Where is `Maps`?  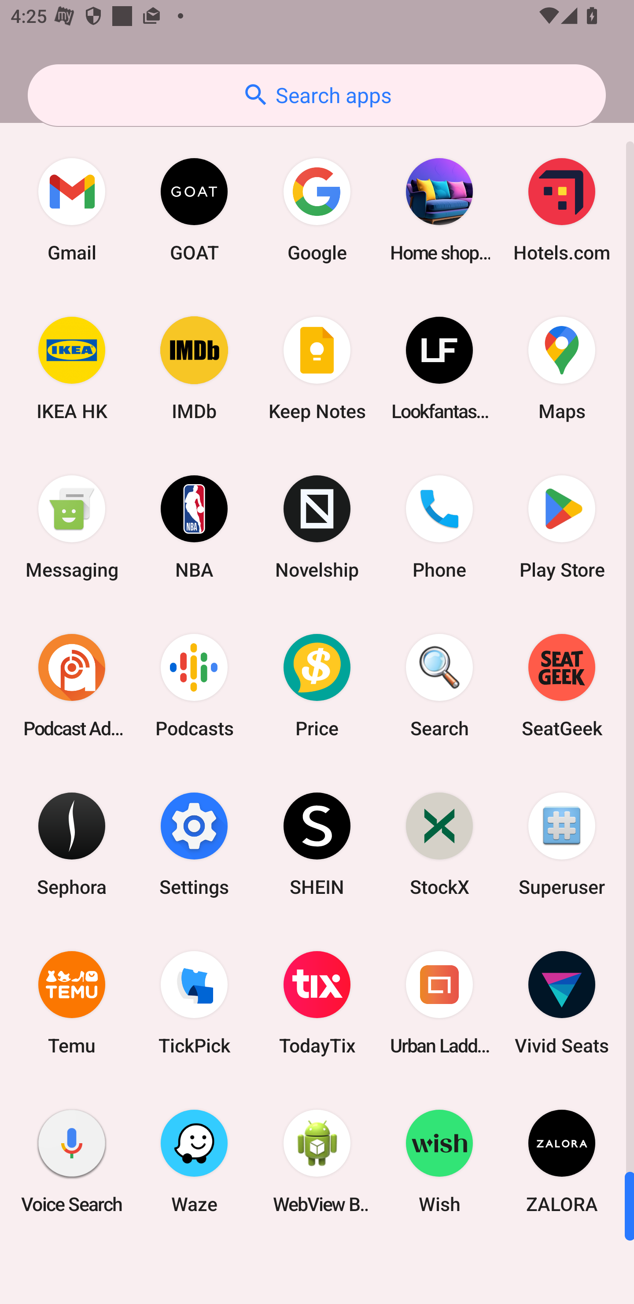
Maps is located at coordinates (562, 368).